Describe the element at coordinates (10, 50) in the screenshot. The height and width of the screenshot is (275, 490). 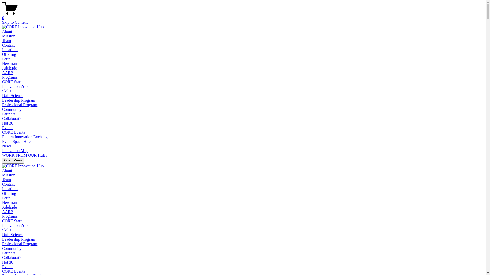
I see `Locations` at that location.